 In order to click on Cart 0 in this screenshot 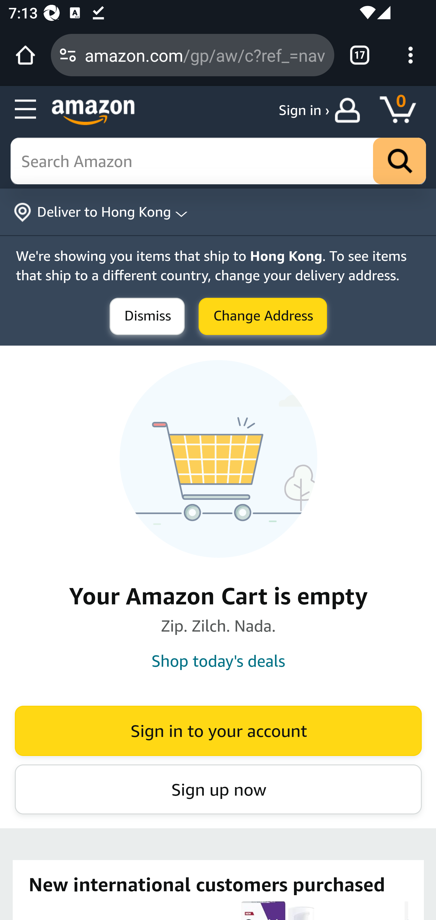, I will do `click(403, 110)`.